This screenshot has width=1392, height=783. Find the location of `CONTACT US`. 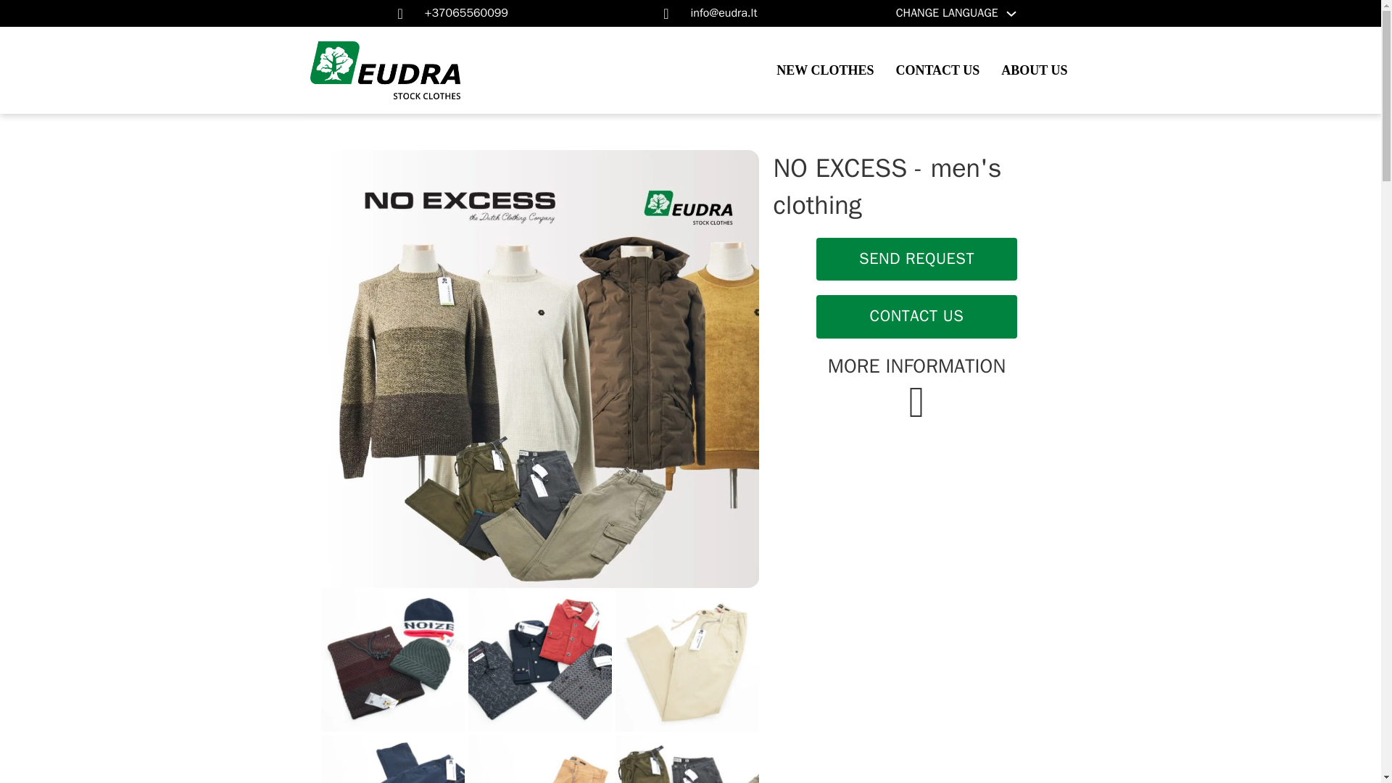

CONTACT US is located at coordinates (937, 71).